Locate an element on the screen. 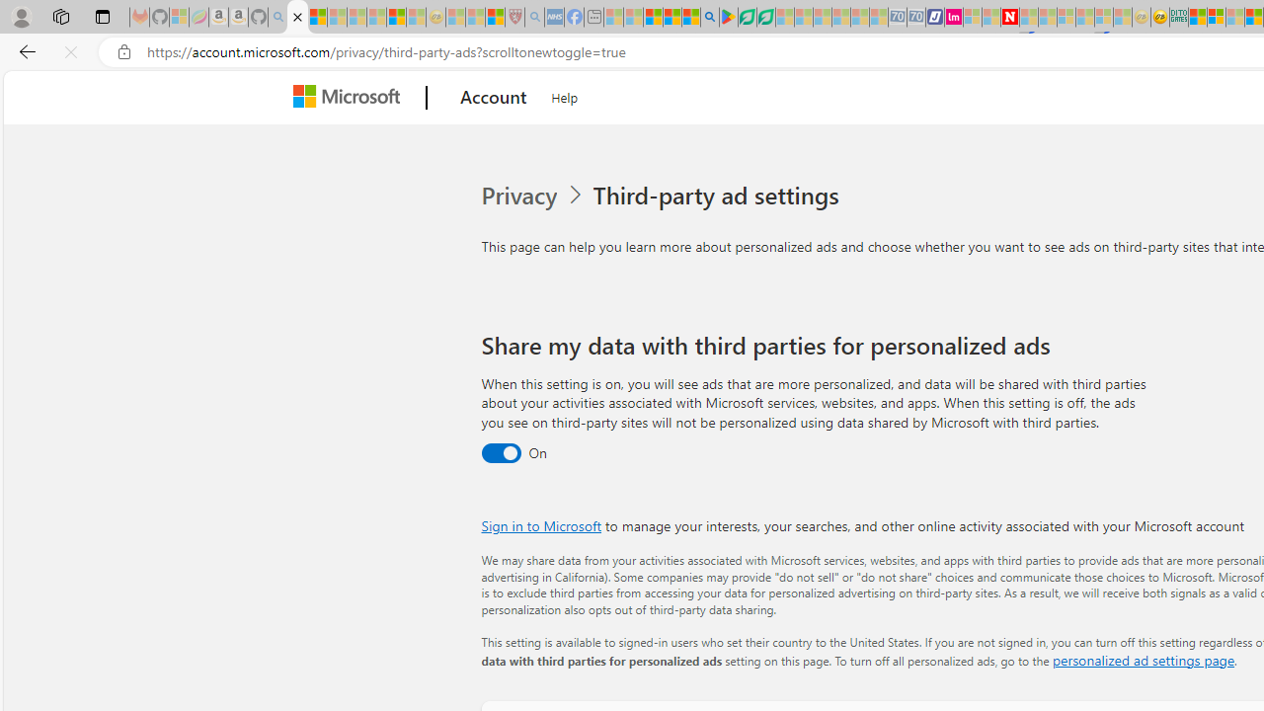 The height and width of the screenshot is (711, 1264). Local - MSN is located at coordinates (494, 18).